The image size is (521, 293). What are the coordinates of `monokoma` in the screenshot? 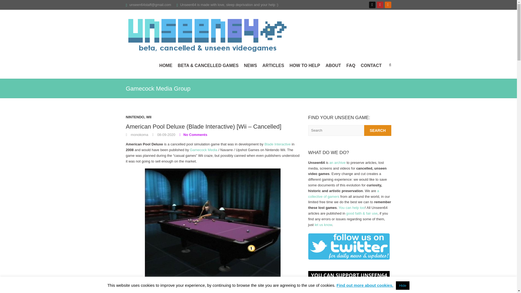 It's located at (137, 135).